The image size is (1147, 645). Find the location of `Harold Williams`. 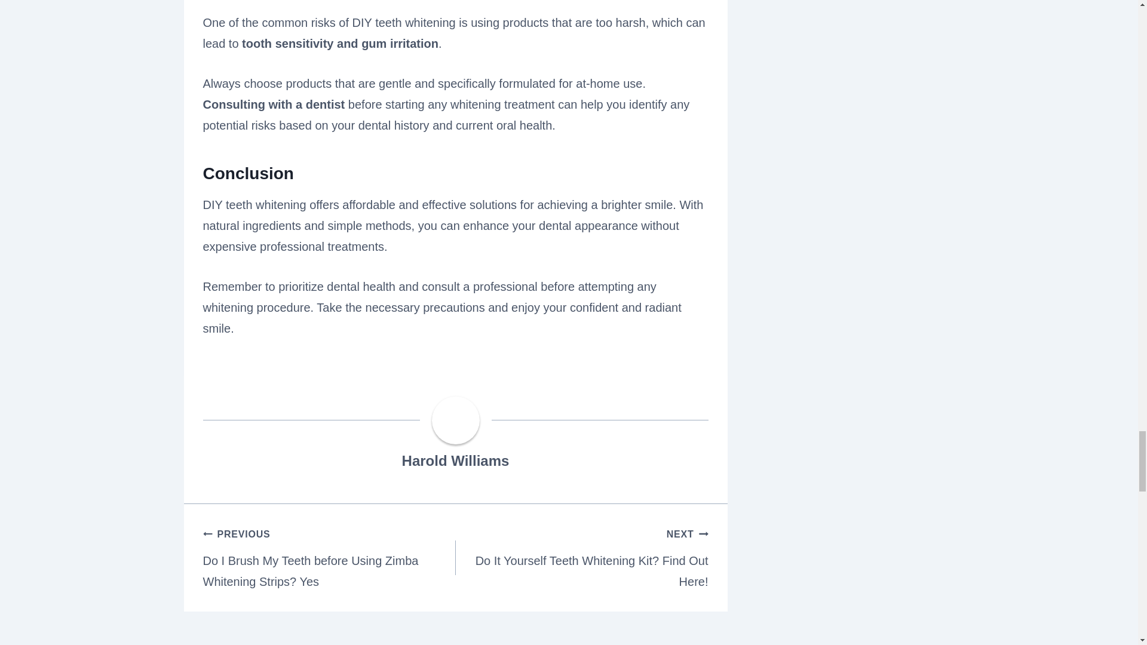

Harold Williams is located at coordinates (455, 461).